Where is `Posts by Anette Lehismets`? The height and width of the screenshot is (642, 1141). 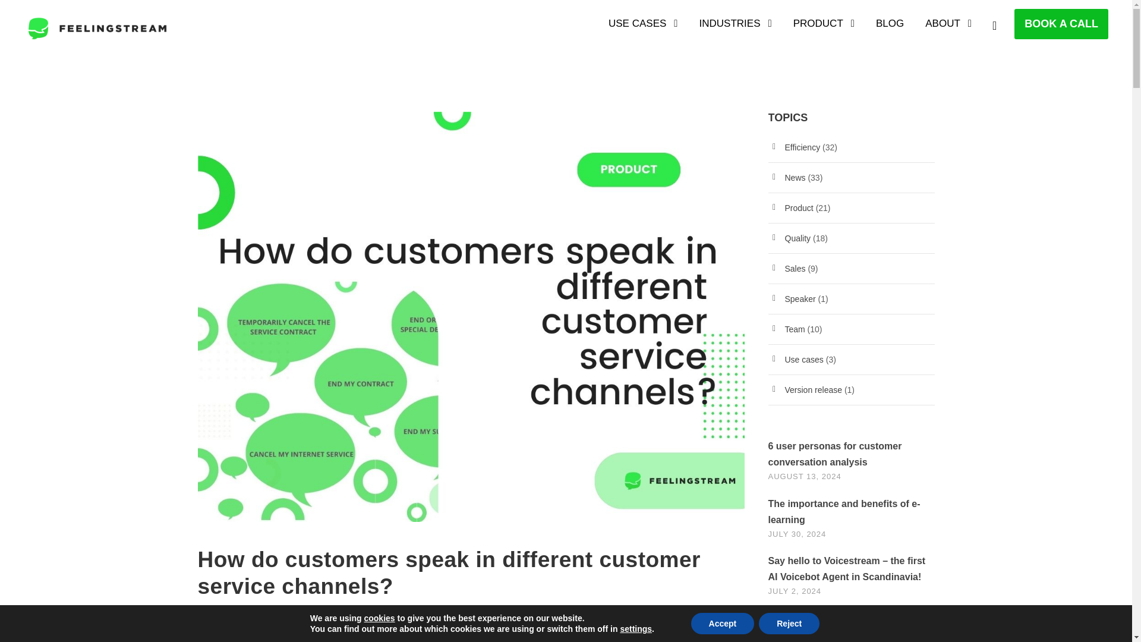
Posts by Anette Lehismets is located at coordinates (348, 619).